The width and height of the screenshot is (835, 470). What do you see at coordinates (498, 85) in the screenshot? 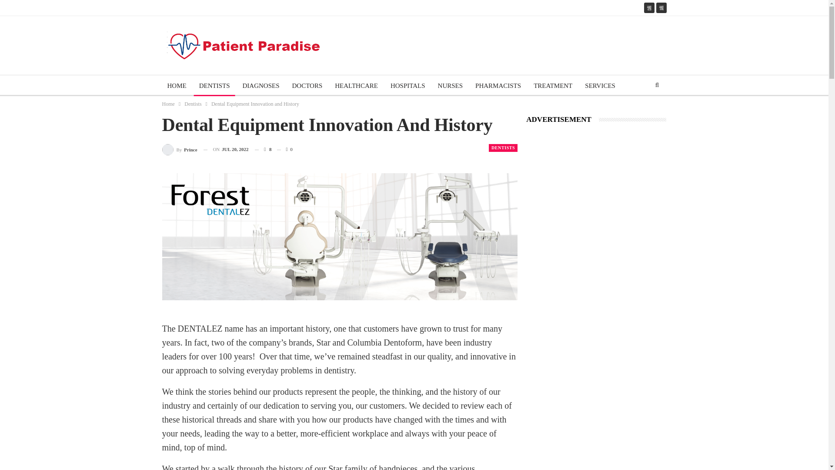
I see `PHARMACISTS` at bounding box center [498, 85].